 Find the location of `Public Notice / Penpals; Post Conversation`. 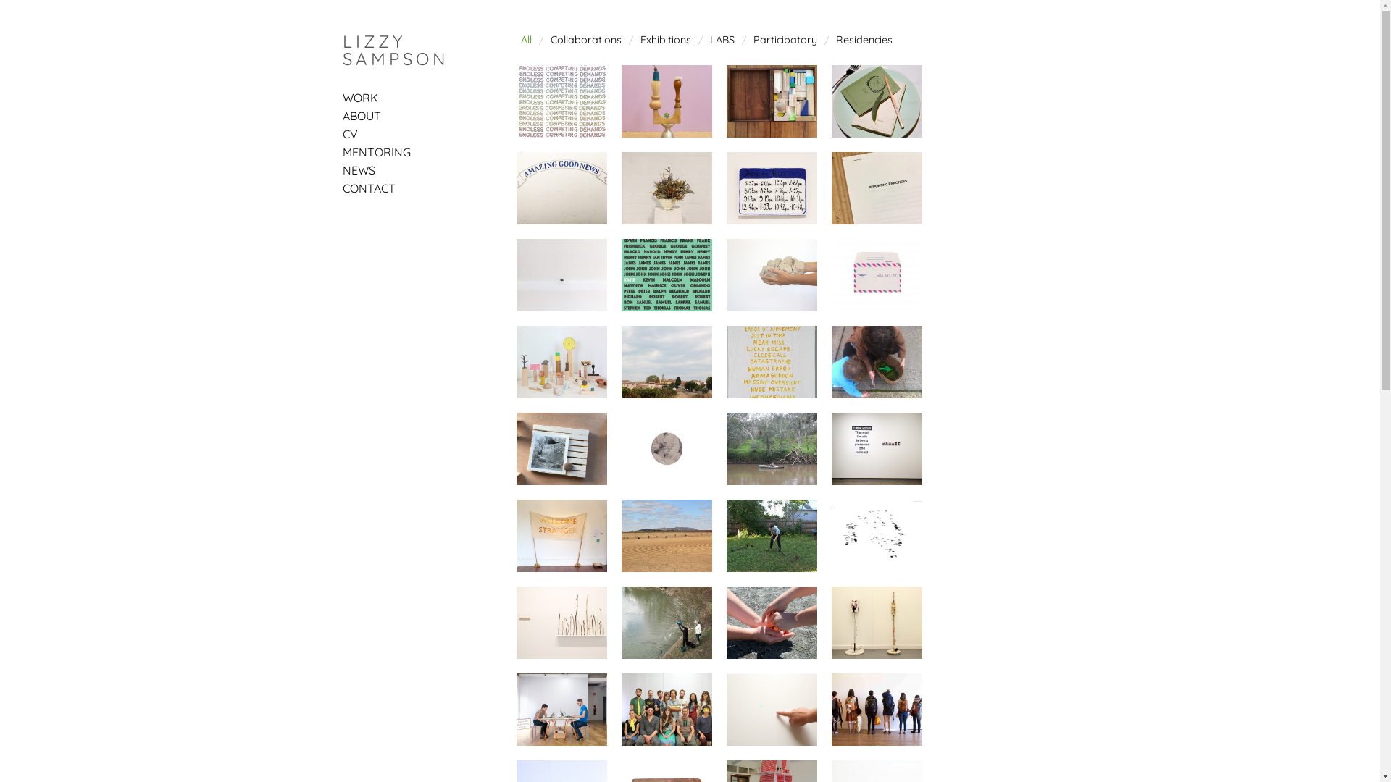

Public Notice / Penpals; Post Conversation is located at coordinates (877, 449).